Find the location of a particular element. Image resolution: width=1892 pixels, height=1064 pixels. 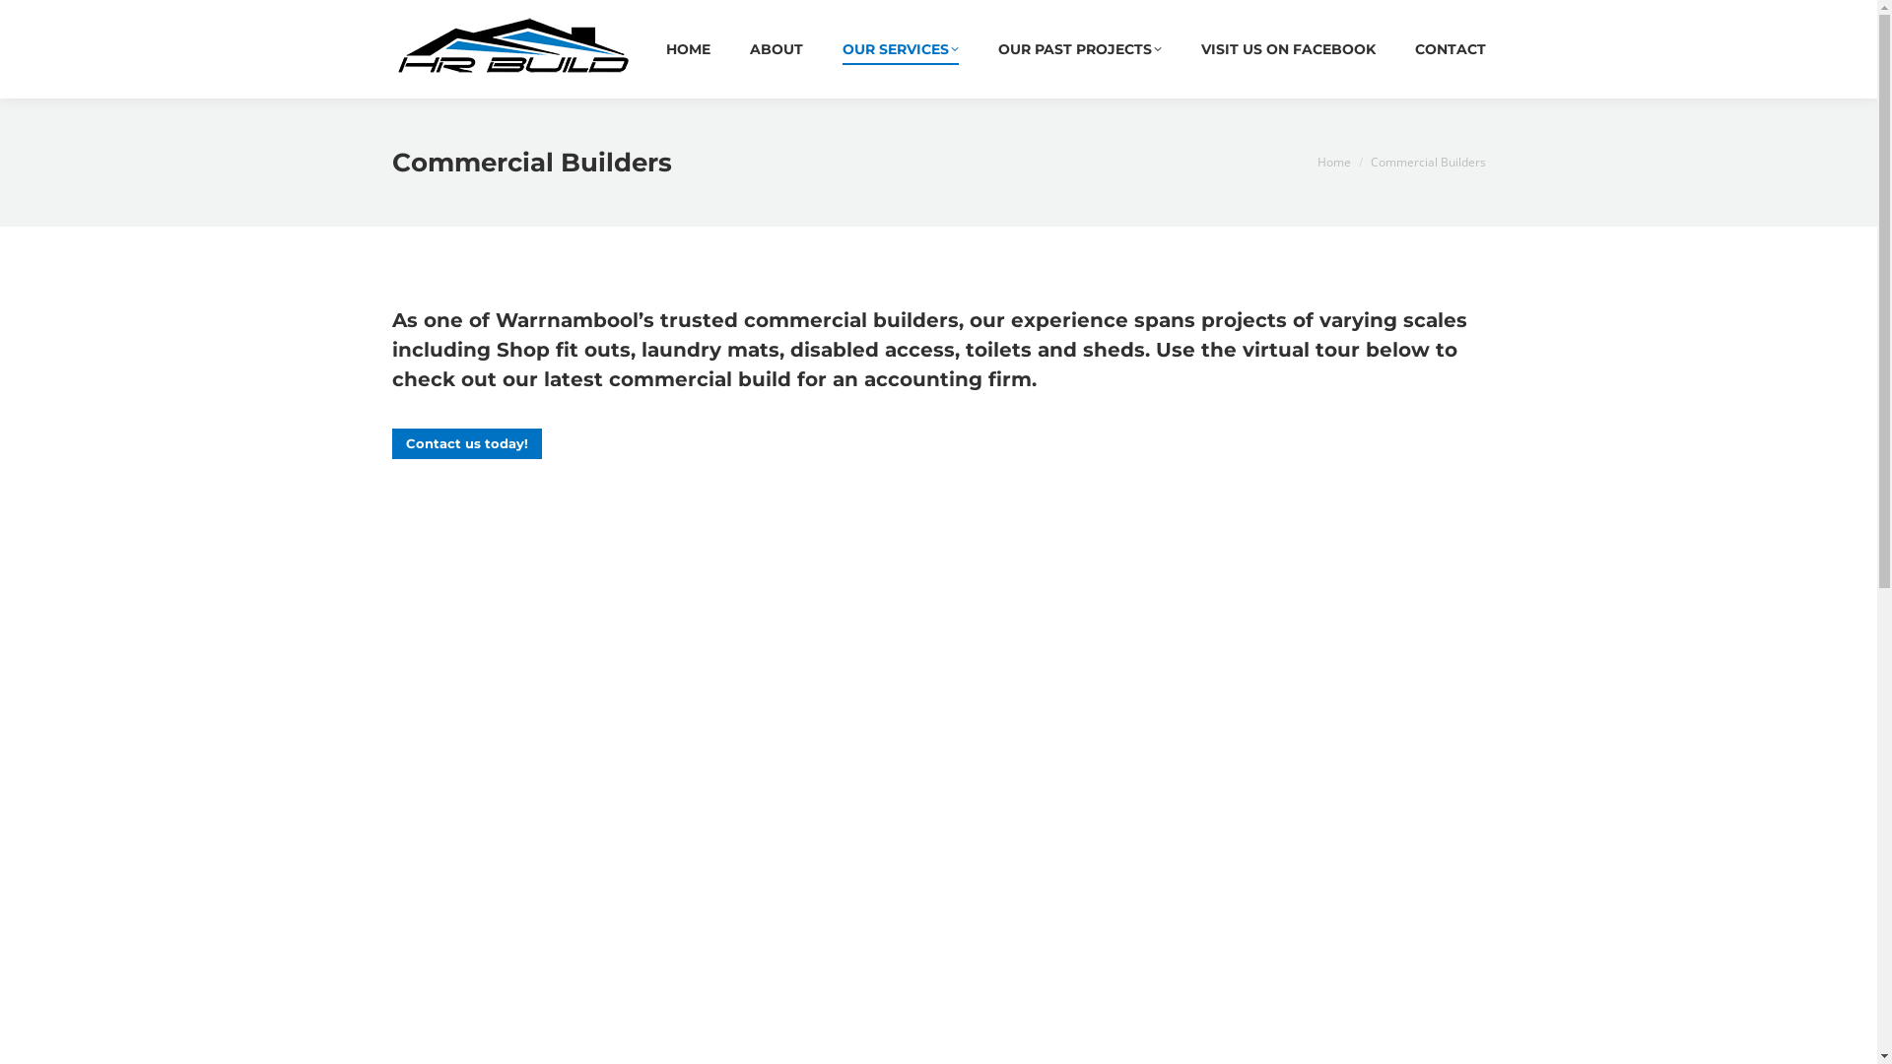

ABOUT is located at coordinates (776, 49).